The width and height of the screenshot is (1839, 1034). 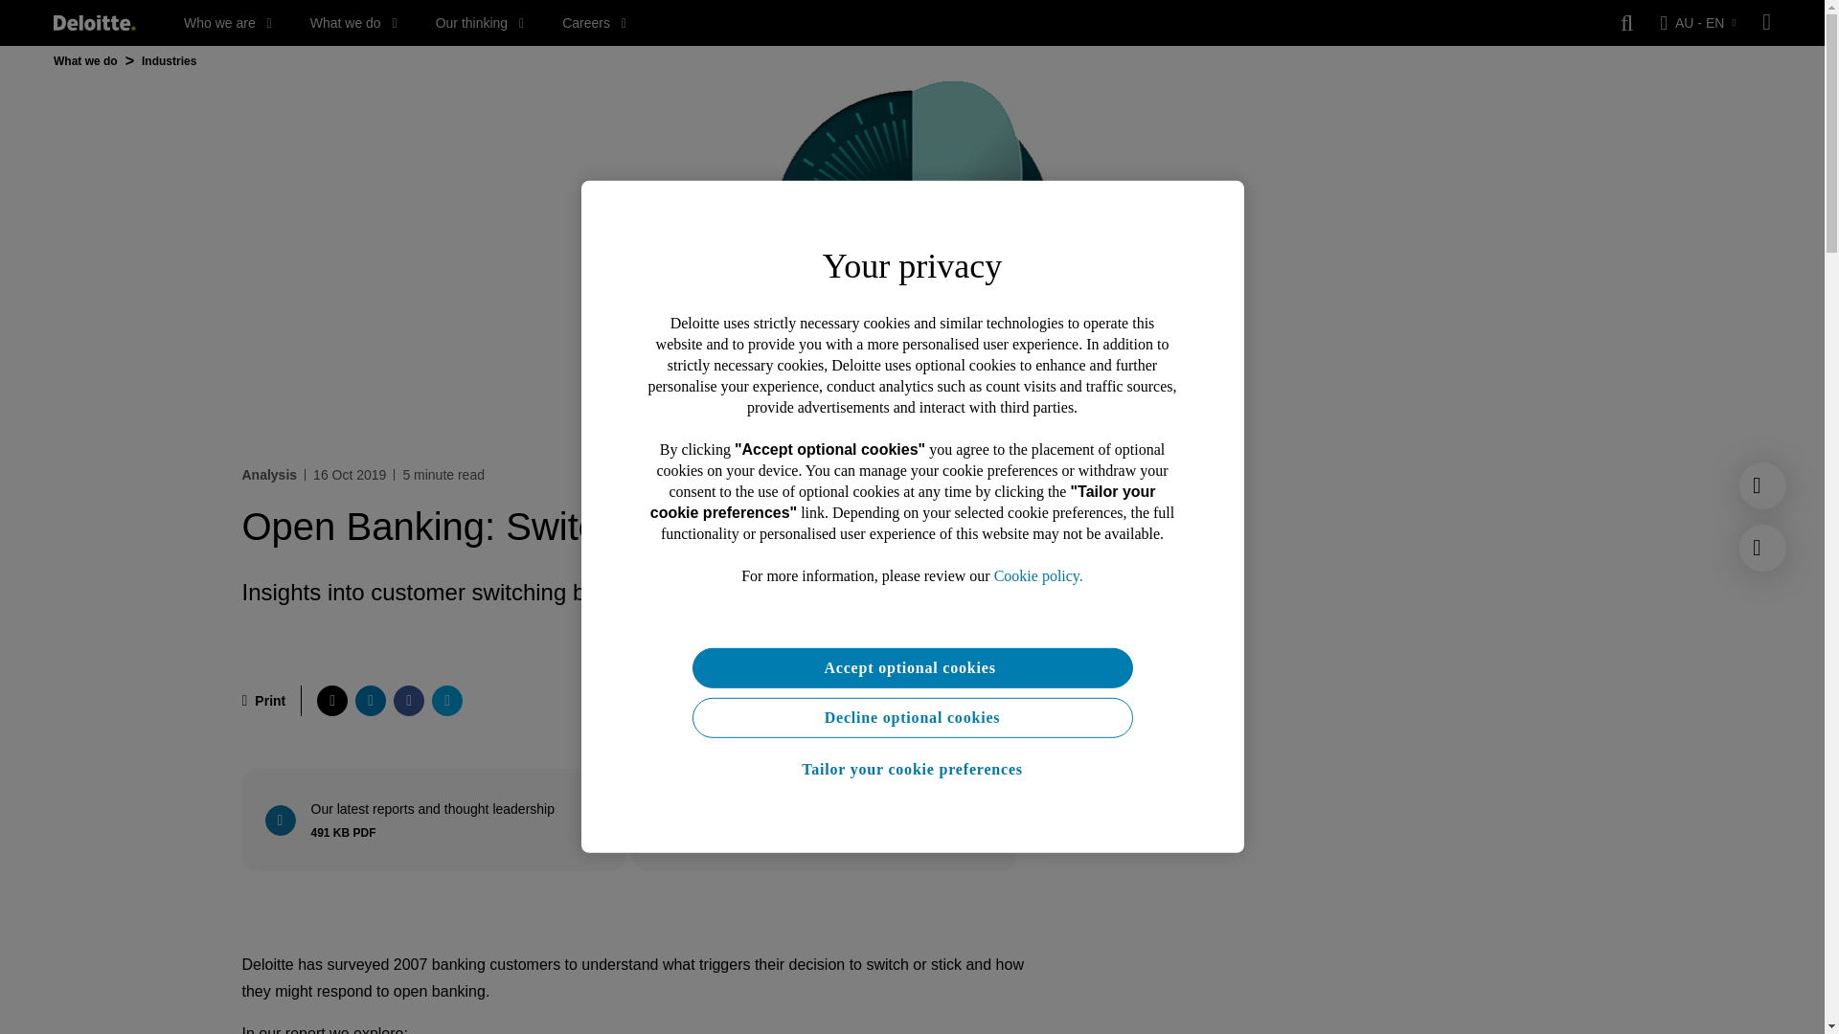 I want to click on share via linkedin, so click(x=828, y=820).